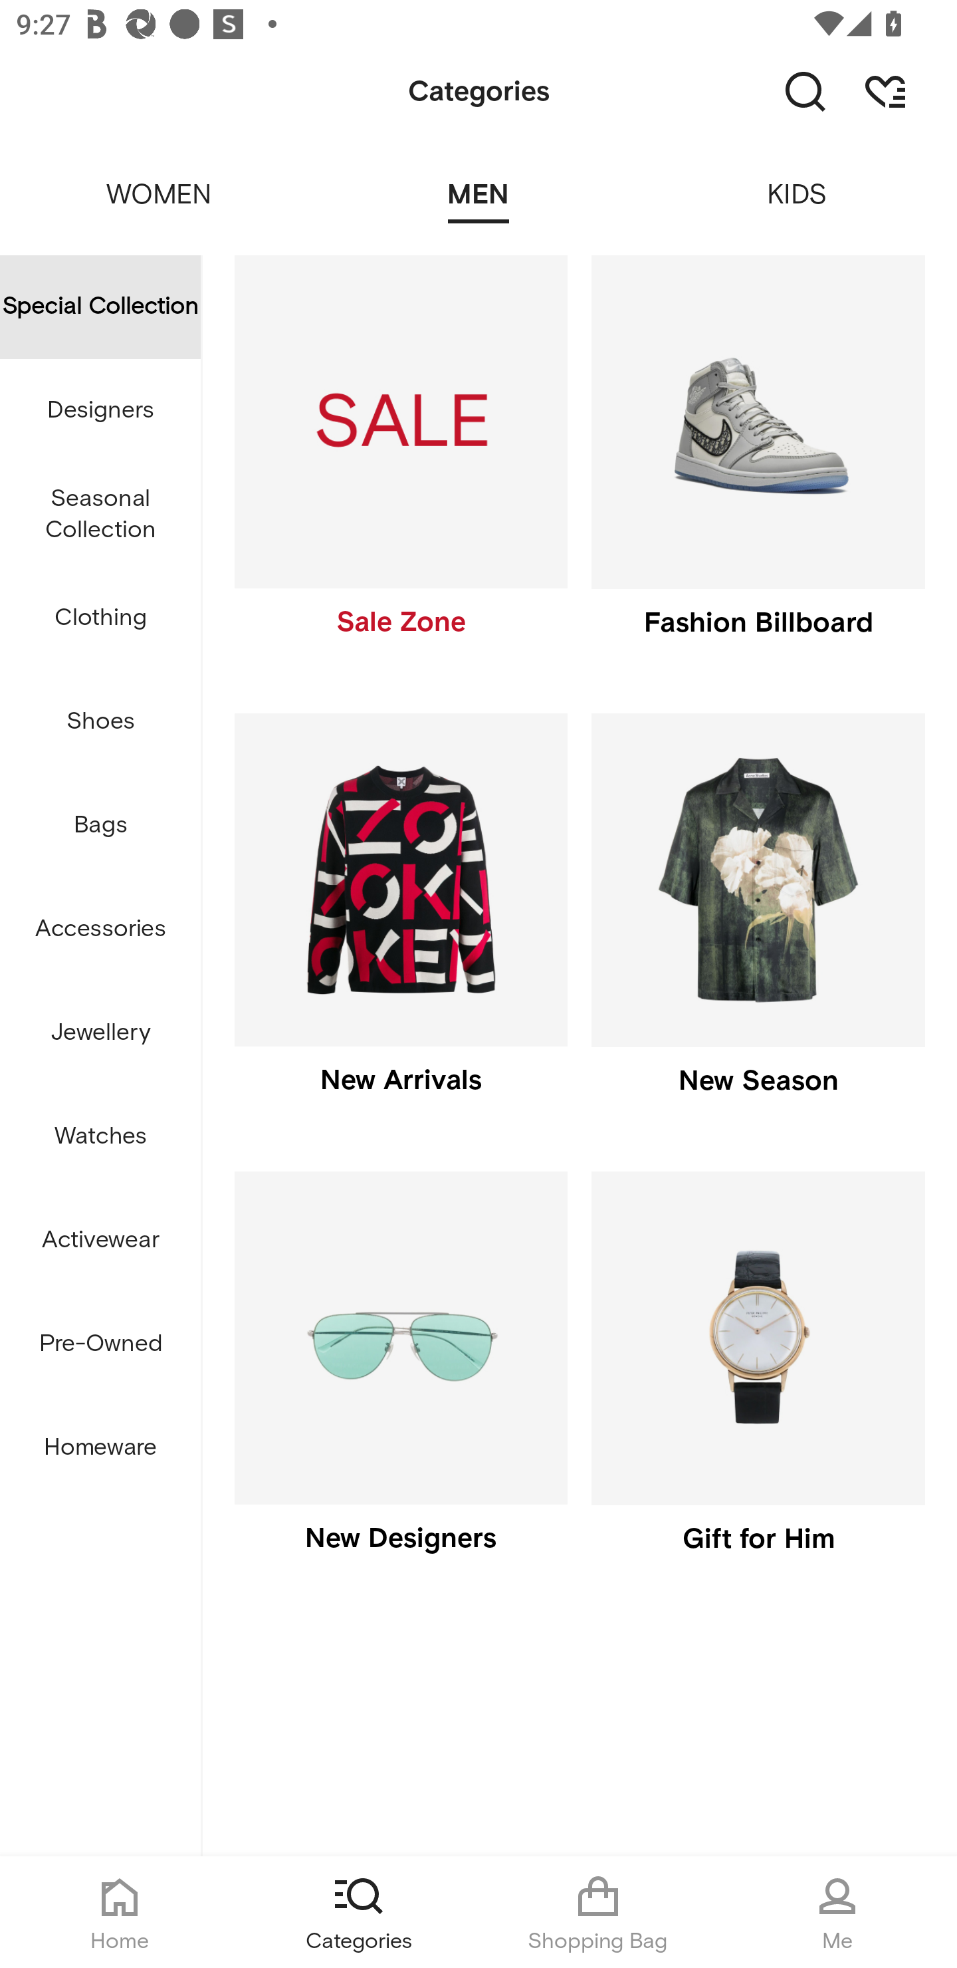 Image resolution: width=957 pixels, height=1968 pixels. What do you see at coordinates (100, 618) in the screenshot?
I see `Clothing` at bounding box center [100, 618].